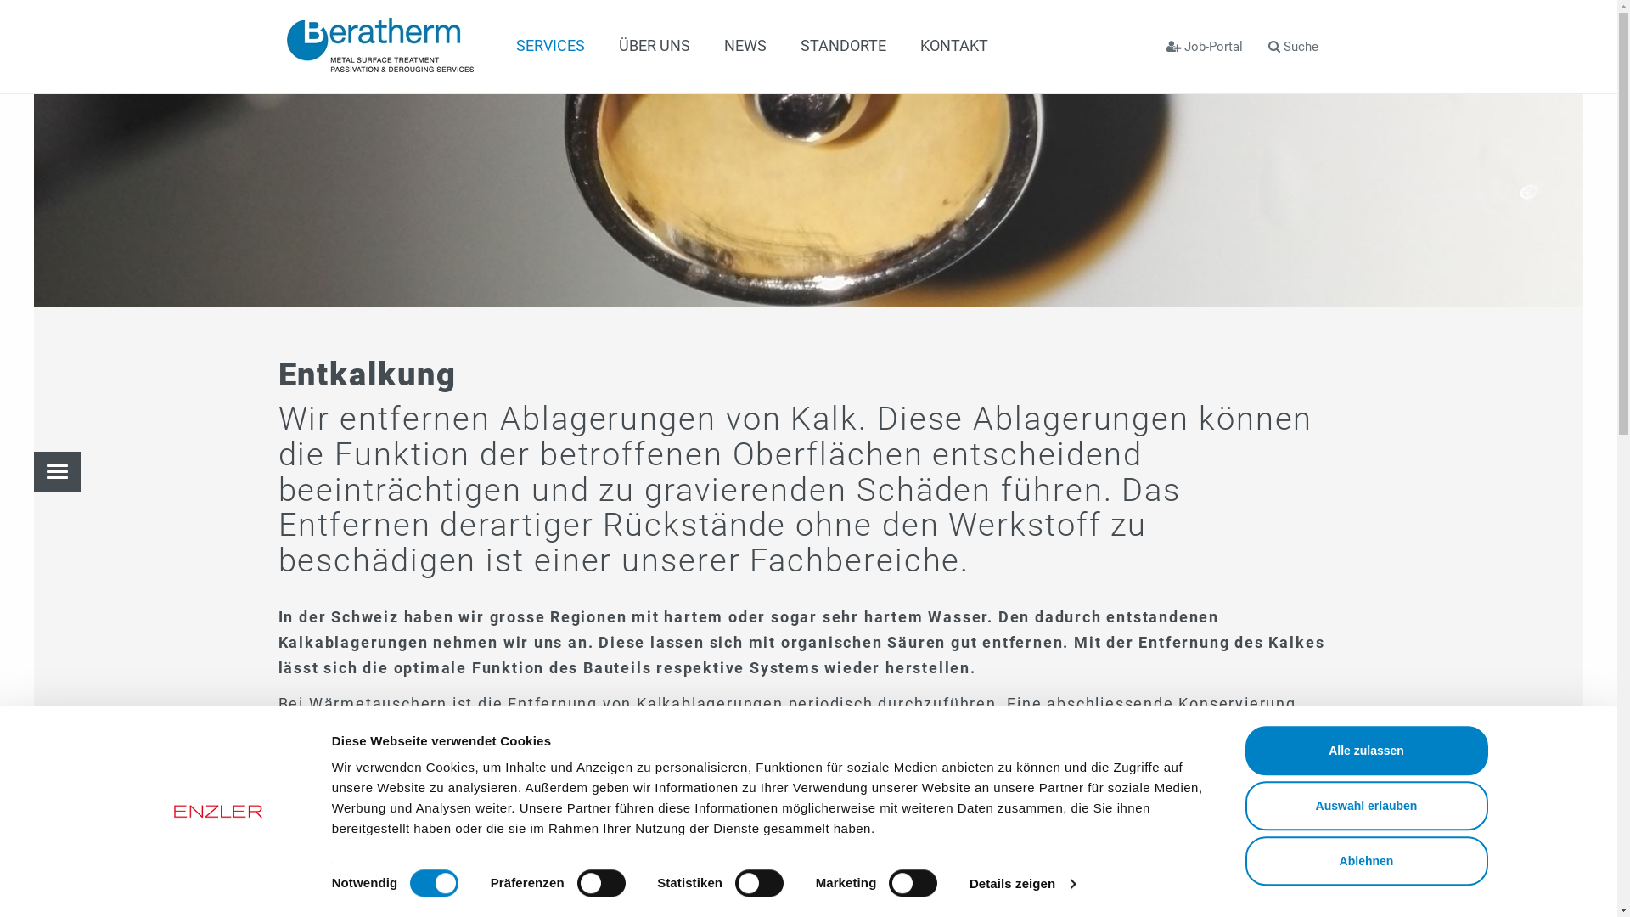 Image resolution: width=1630 pixels, height=917 pixels. I want to click on Auswahl erlauben, so click(1366, 806).